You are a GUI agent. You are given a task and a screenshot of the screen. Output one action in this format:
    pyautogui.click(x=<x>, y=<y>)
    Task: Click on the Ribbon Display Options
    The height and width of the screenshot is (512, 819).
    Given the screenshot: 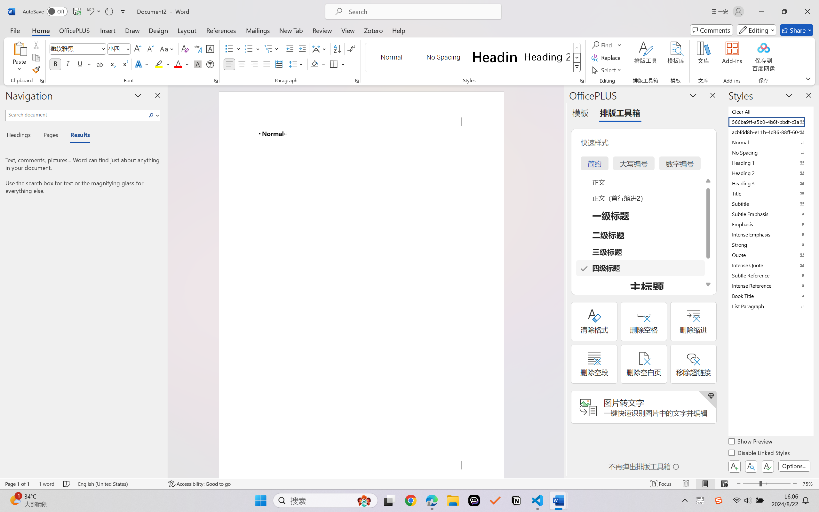 What is the action you would take?
    pyautogui.click(x=808, y=78)
    